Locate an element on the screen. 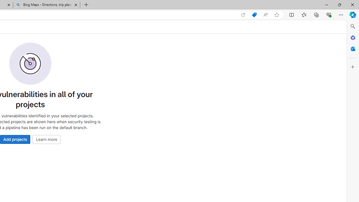 This screenshot has height=202, width=359. Settings and more (Alt+F) is located at coordinates (341, 15).